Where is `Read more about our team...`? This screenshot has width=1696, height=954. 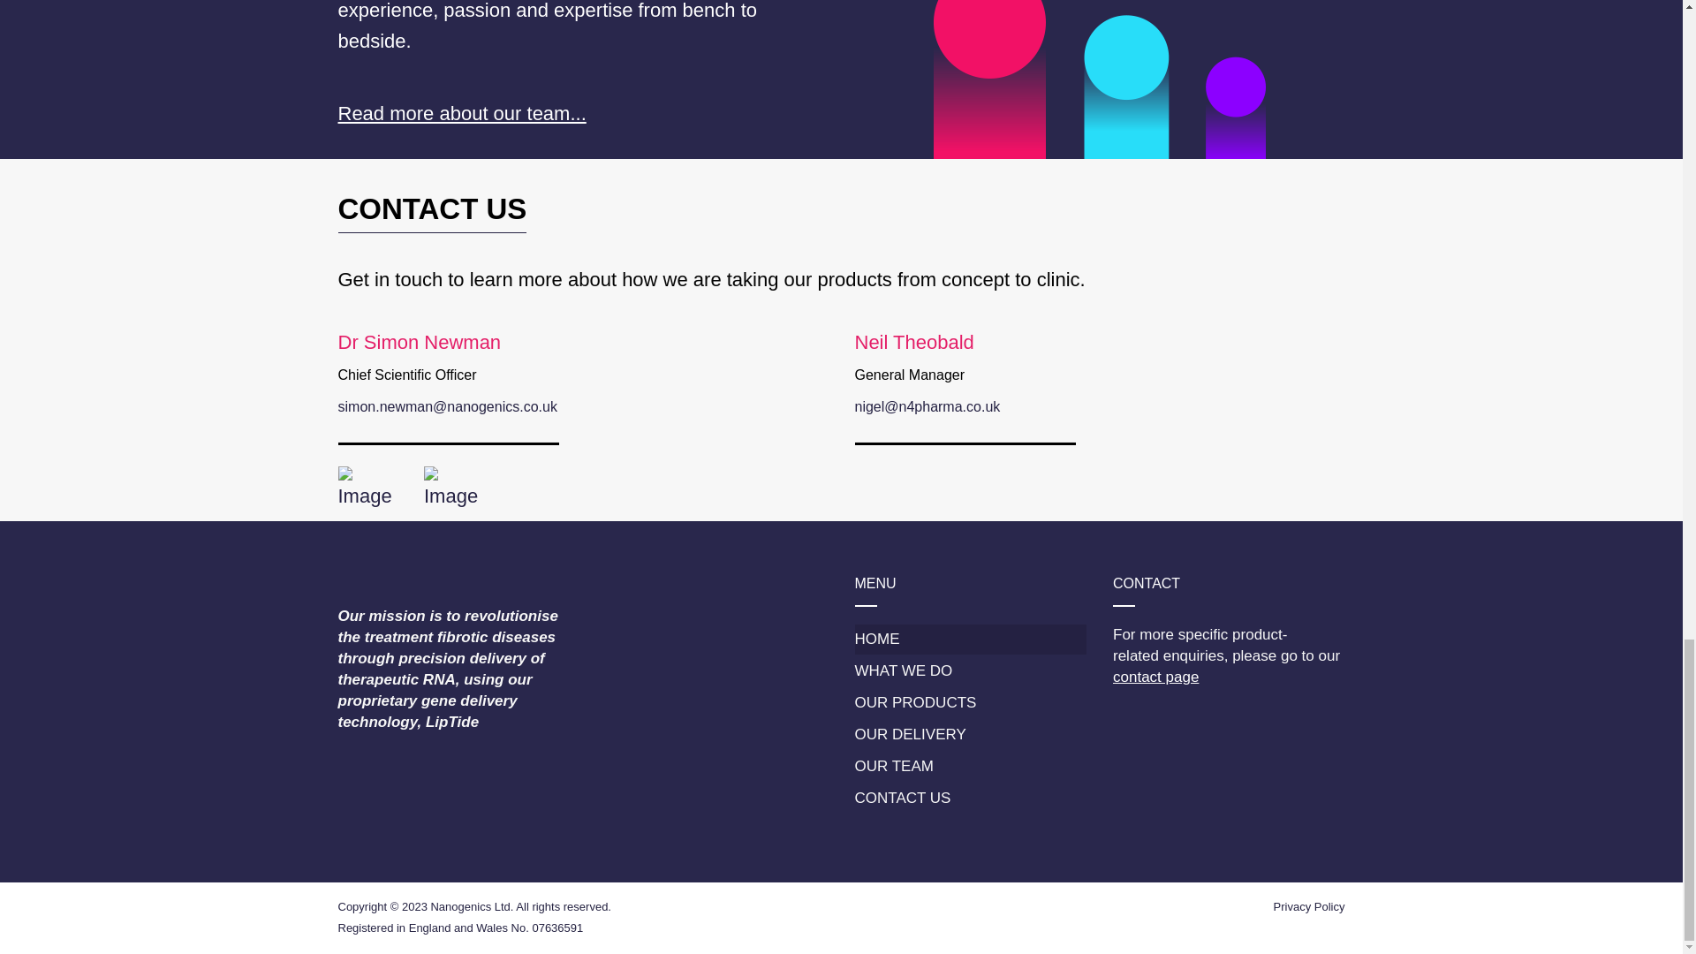
Read more about our team... is located at coordinates (461, 113).